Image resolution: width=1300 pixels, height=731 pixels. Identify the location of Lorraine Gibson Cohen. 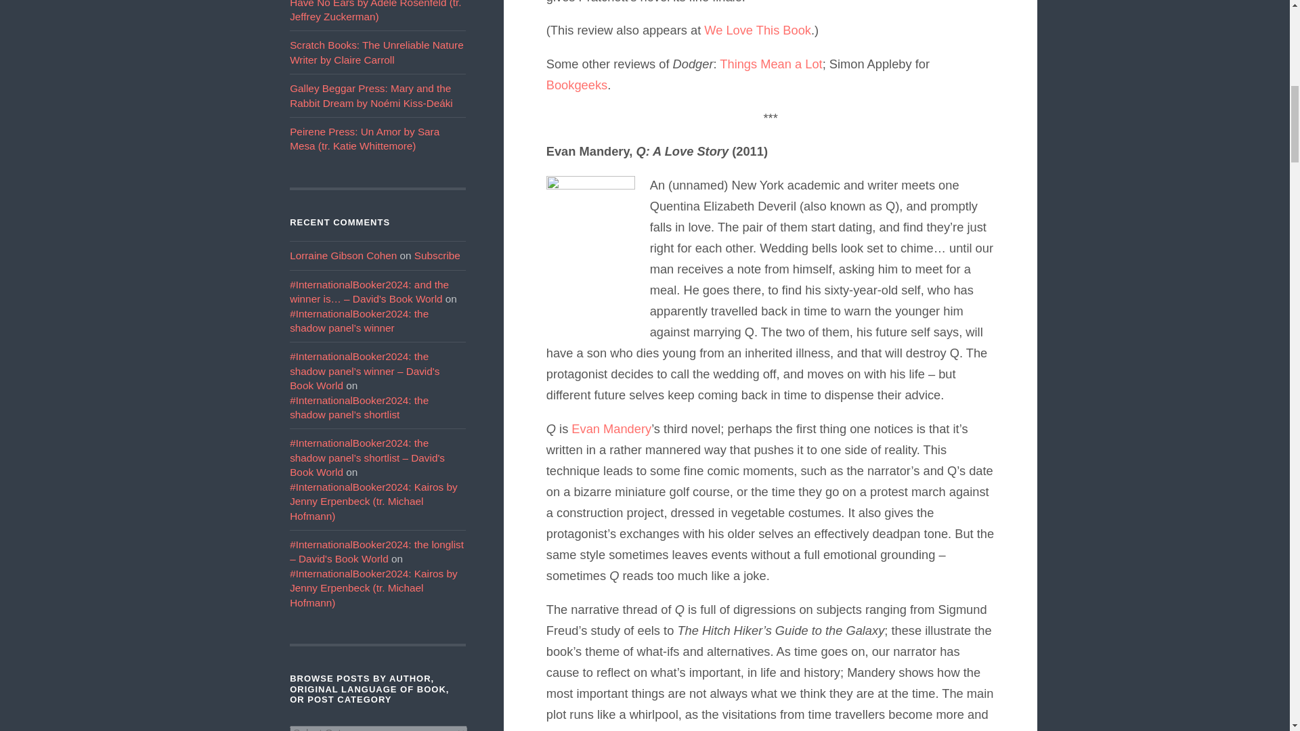
(343, 255).